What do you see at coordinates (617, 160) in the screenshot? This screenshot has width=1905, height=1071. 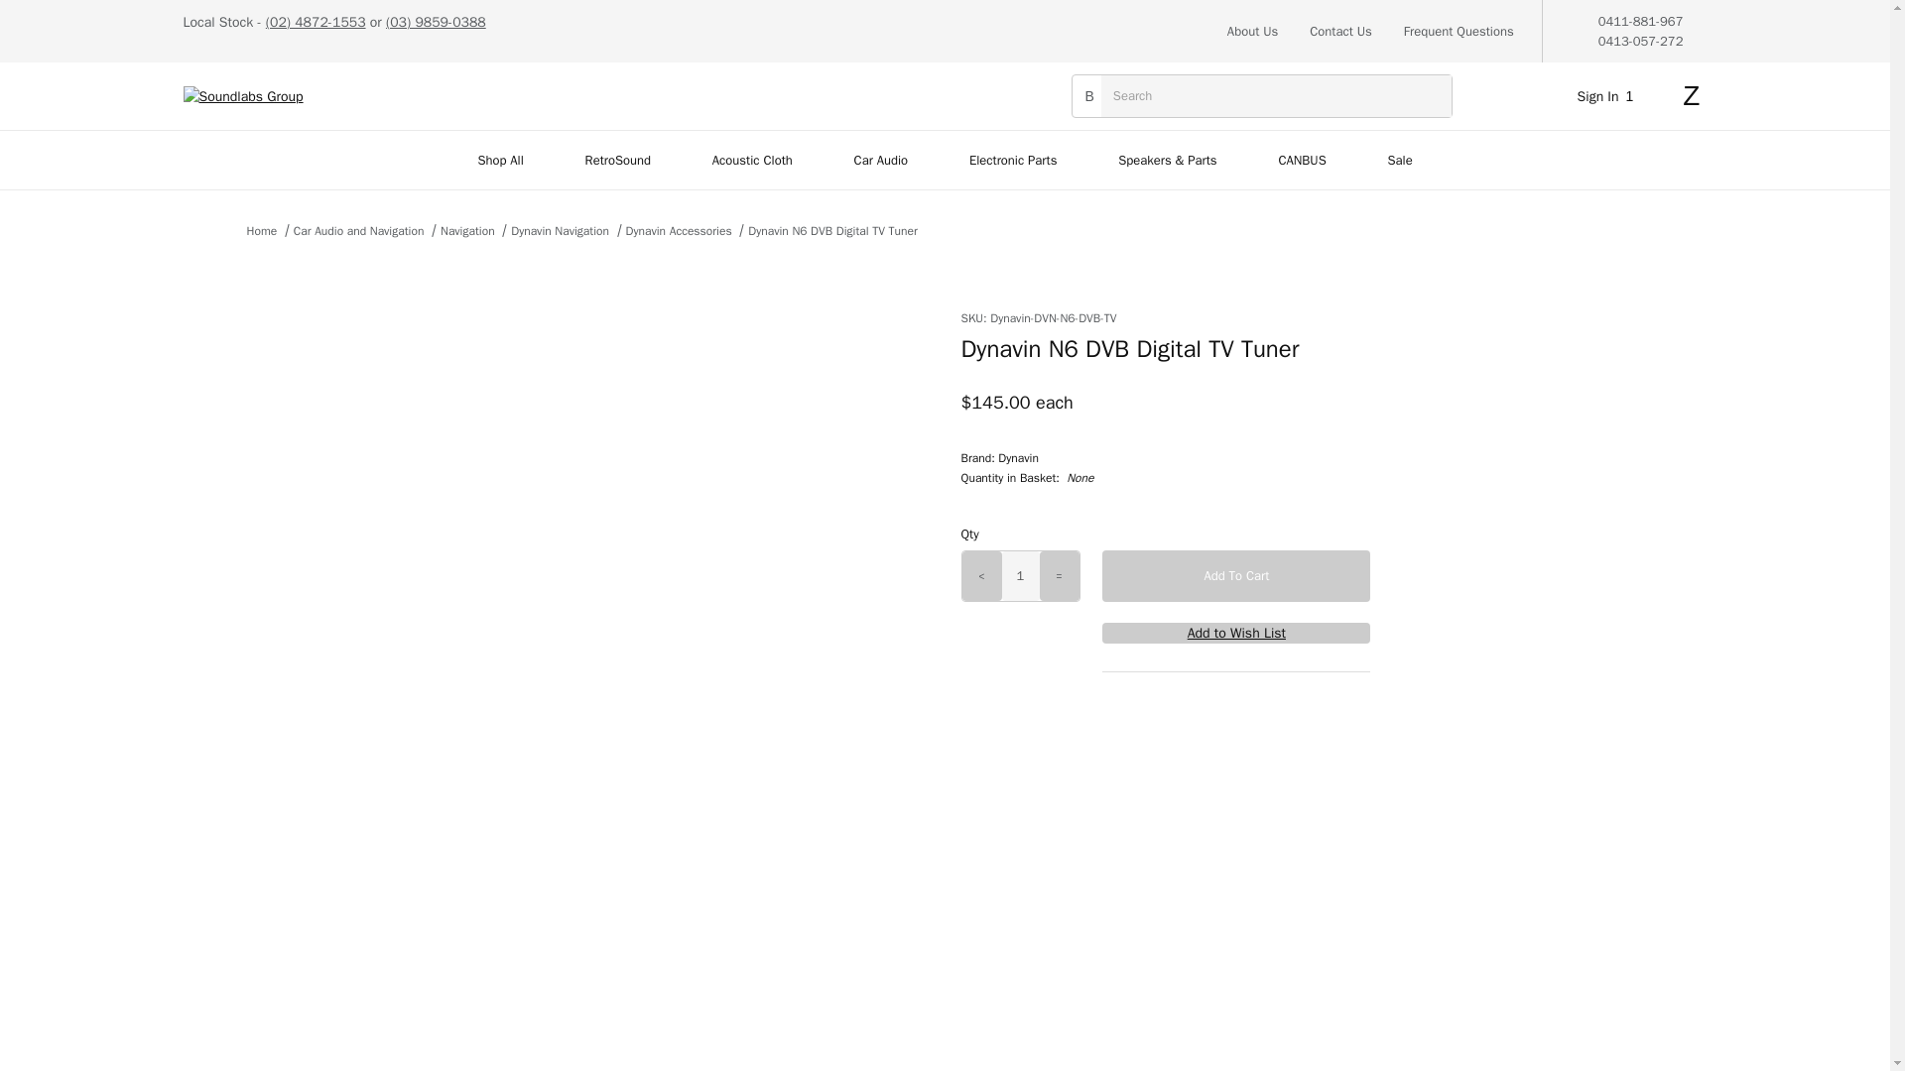 I see `RetroSound` at bounding box center [617, 160].